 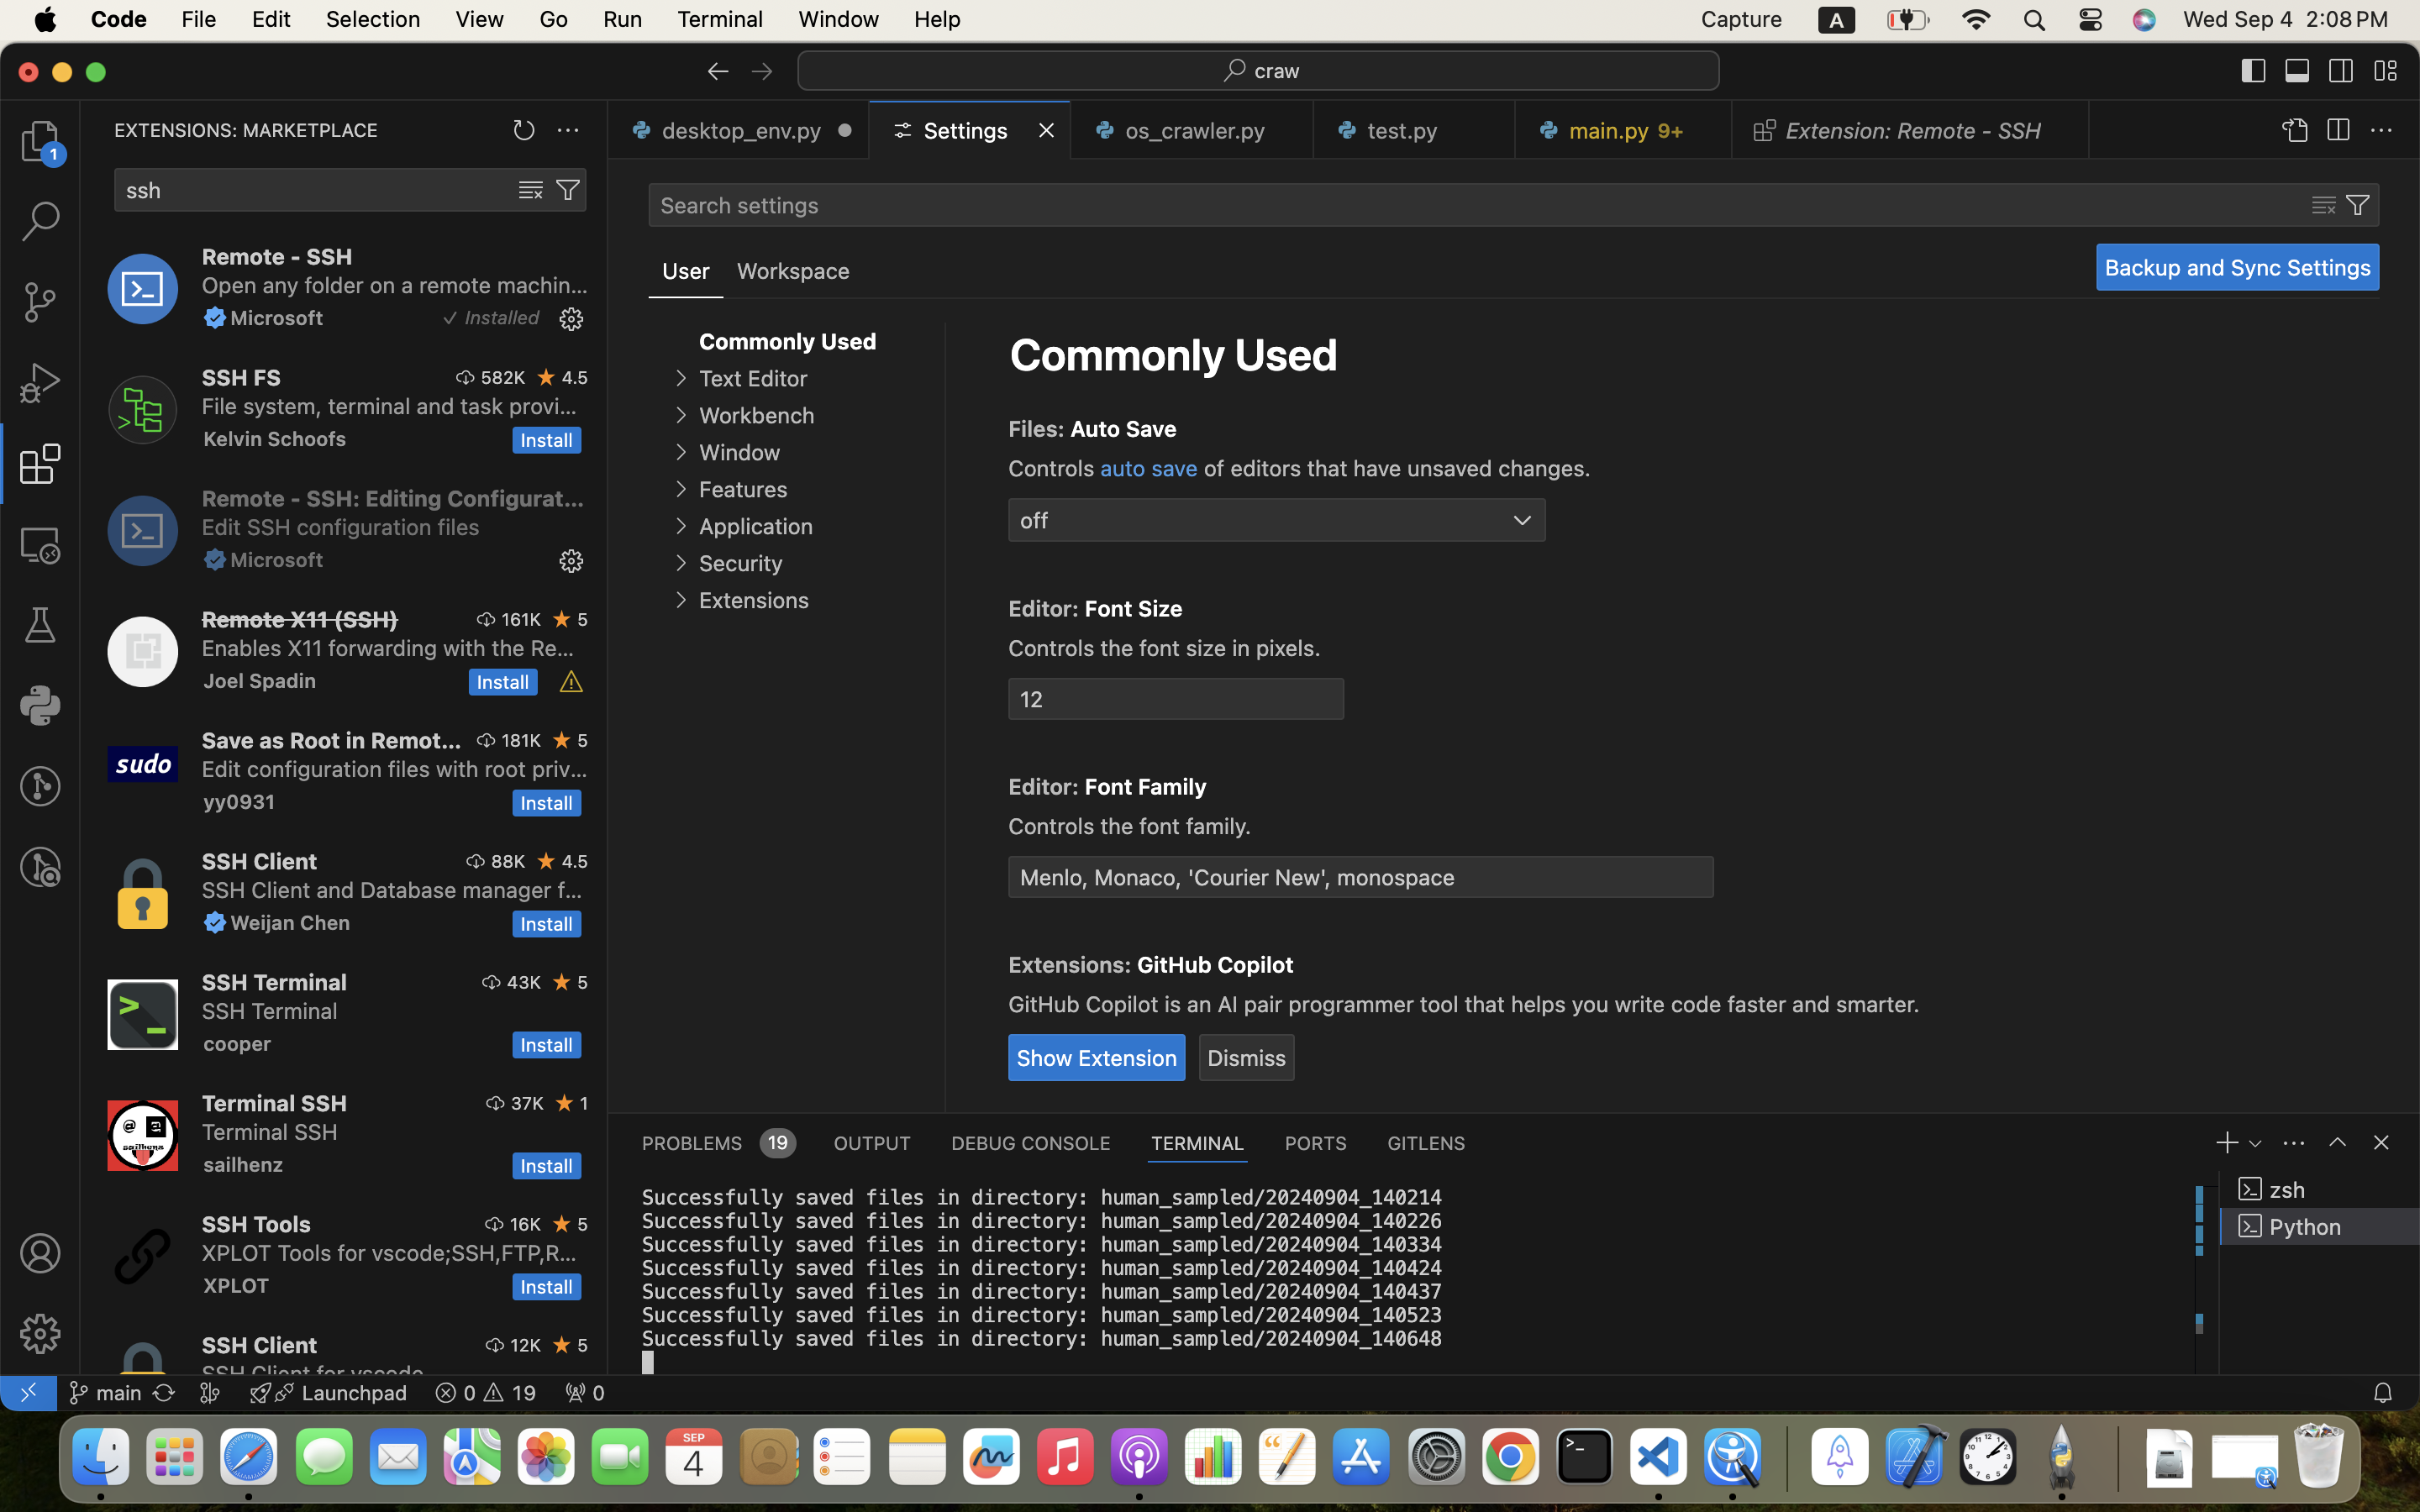 I want to click on , so click(x=966, y=425).